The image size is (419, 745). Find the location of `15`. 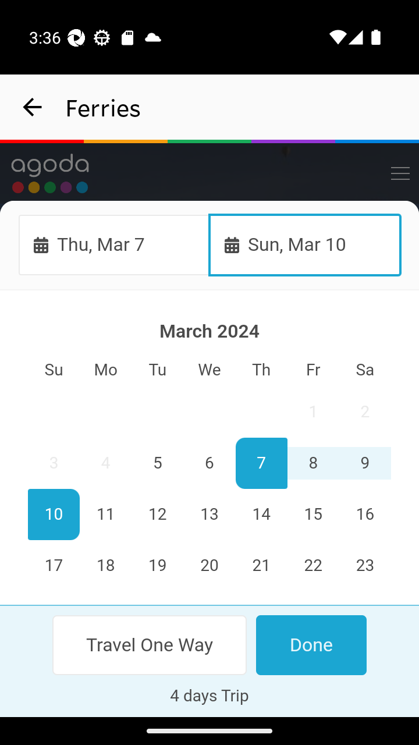

15 is located at coordinates (313, 515).